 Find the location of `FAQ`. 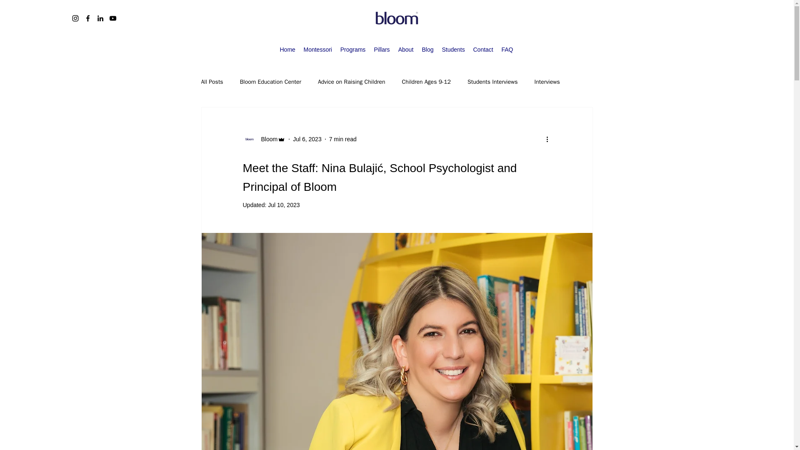

FAQ is located at coordinates (507, 49).